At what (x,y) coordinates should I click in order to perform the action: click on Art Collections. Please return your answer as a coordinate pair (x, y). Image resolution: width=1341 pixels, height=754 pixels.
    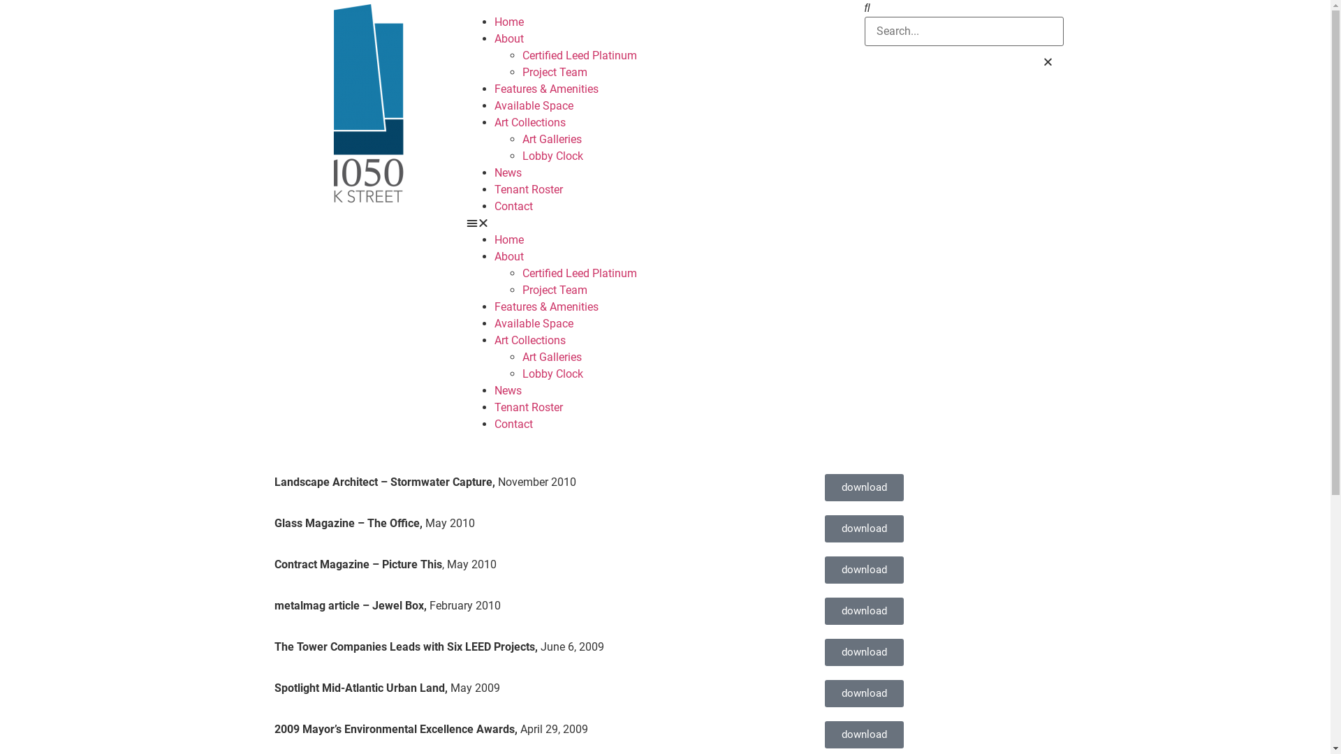
    Looking at the image, I should click on (530, 341).